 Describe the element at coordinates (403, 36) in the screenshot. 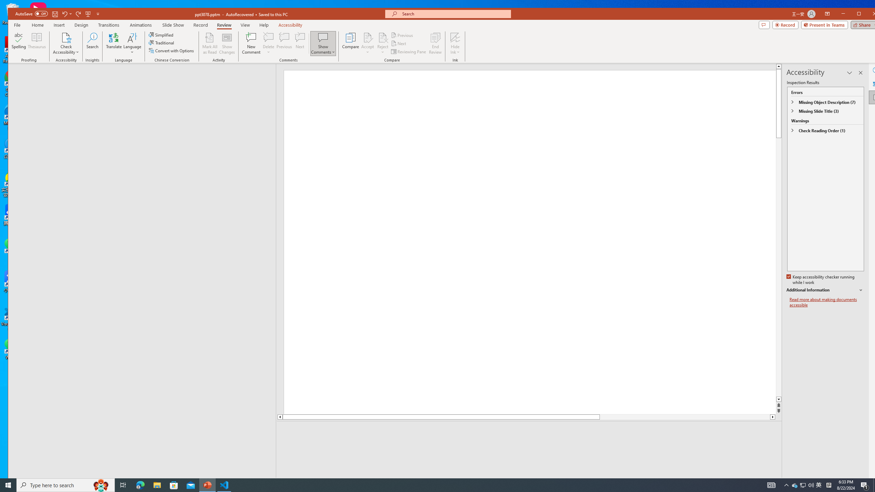

I see `Previous` at that location.